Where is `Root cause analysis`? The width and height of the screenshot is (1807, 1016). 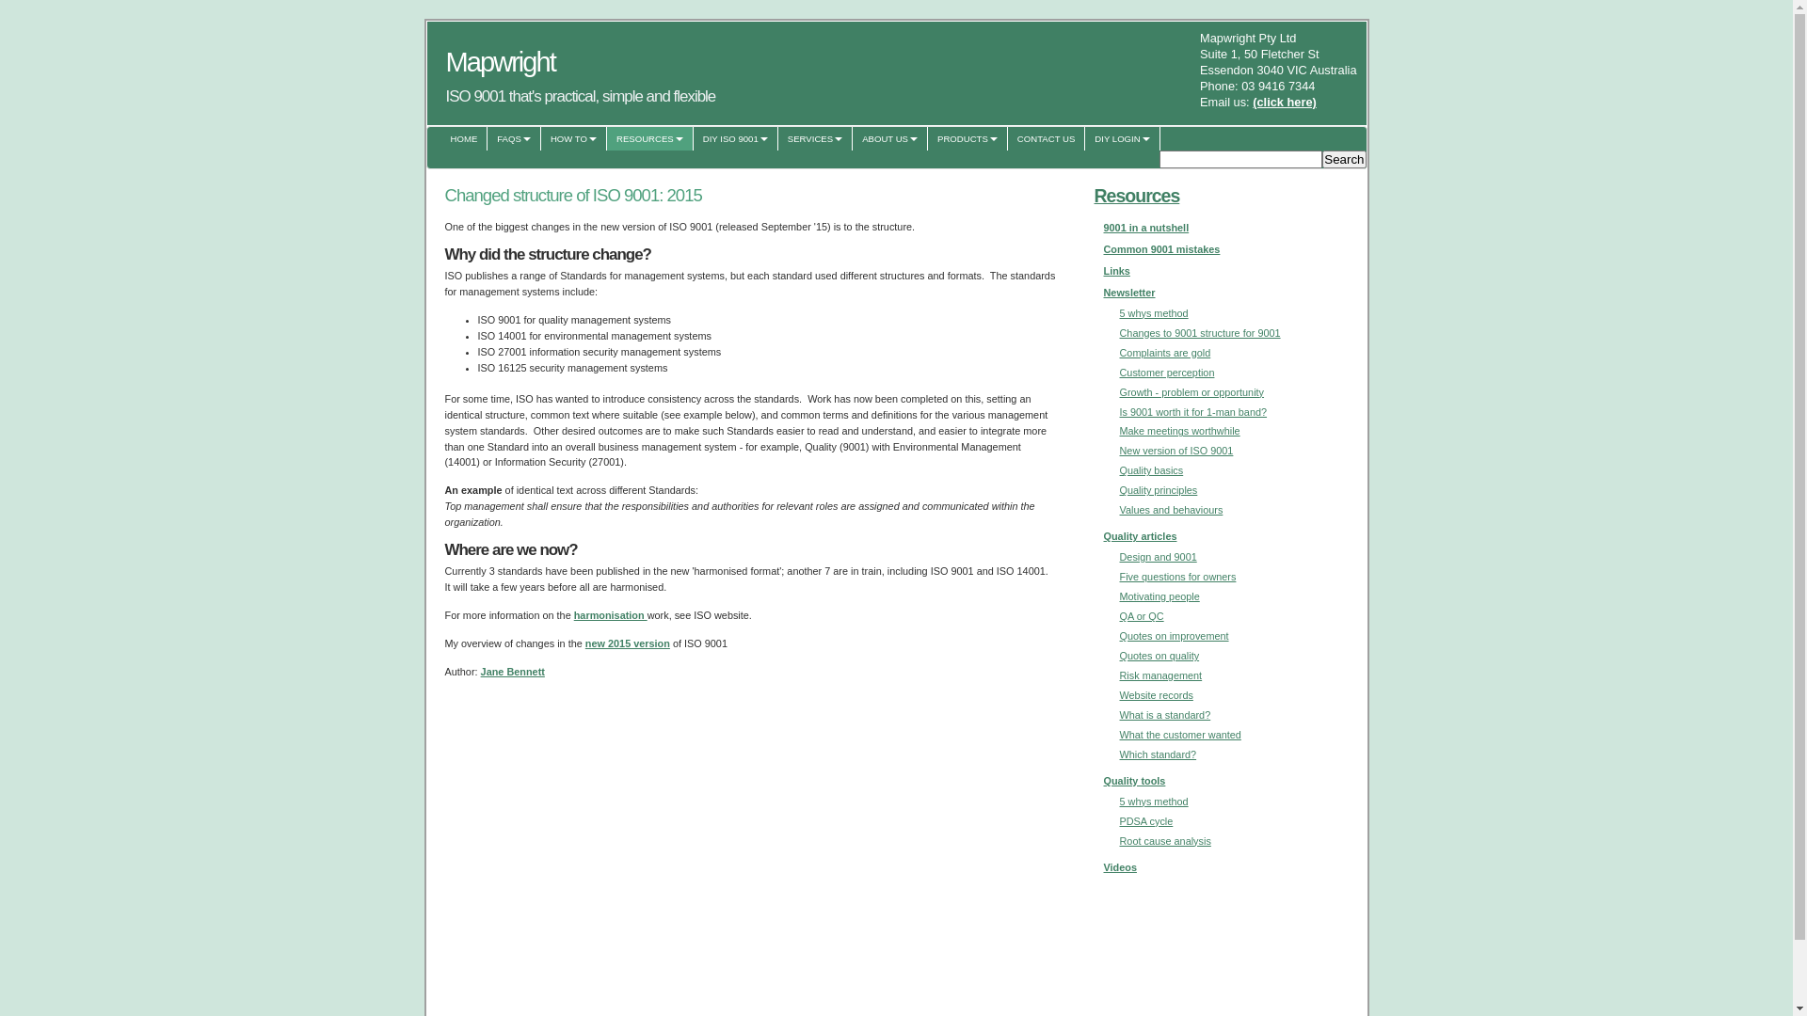
Root cause analysis is located at coordinates (1165, 841).